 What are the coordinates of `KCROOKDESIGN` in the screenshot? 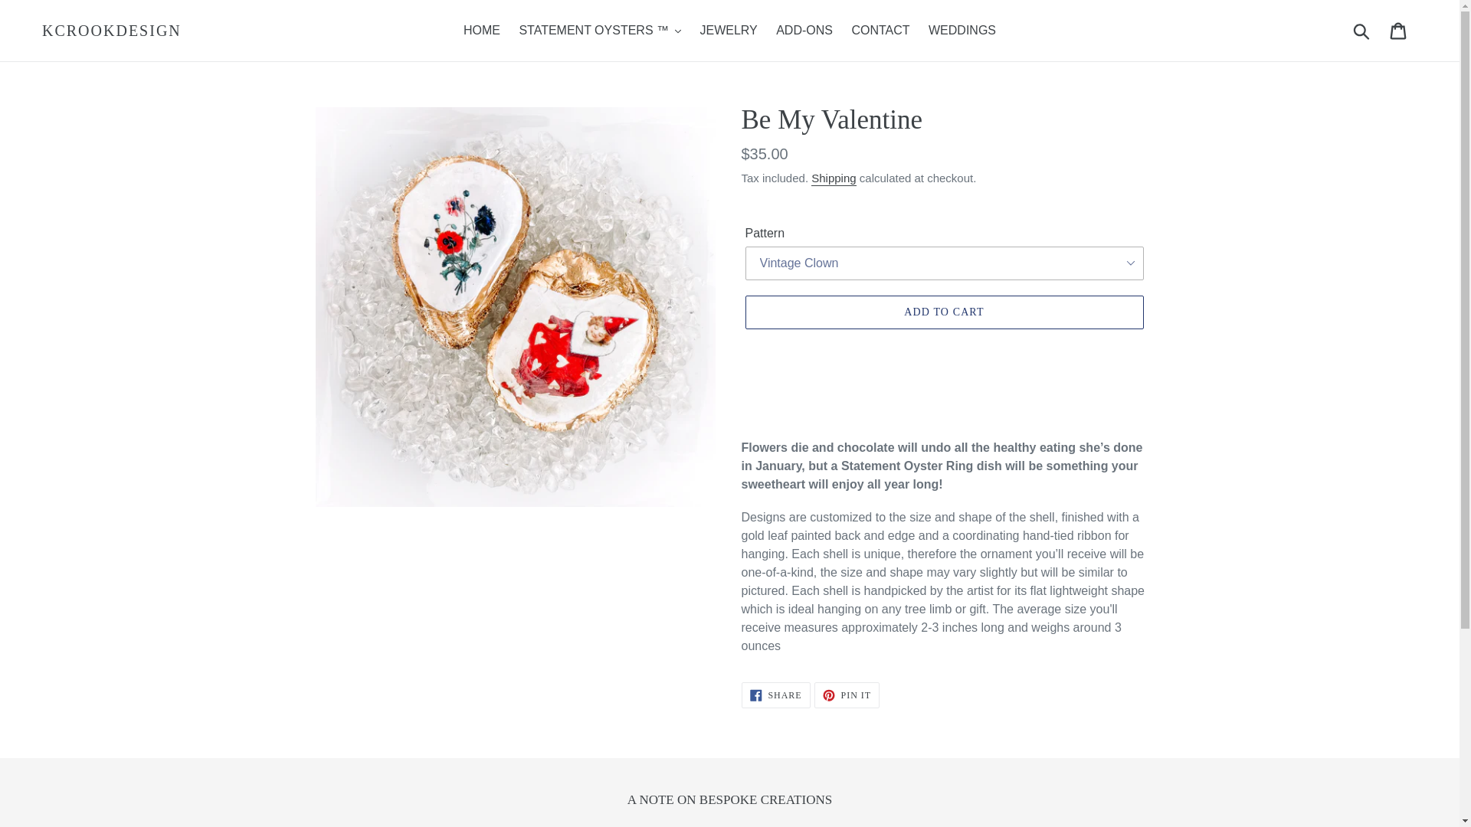 It's located at (112, 31).